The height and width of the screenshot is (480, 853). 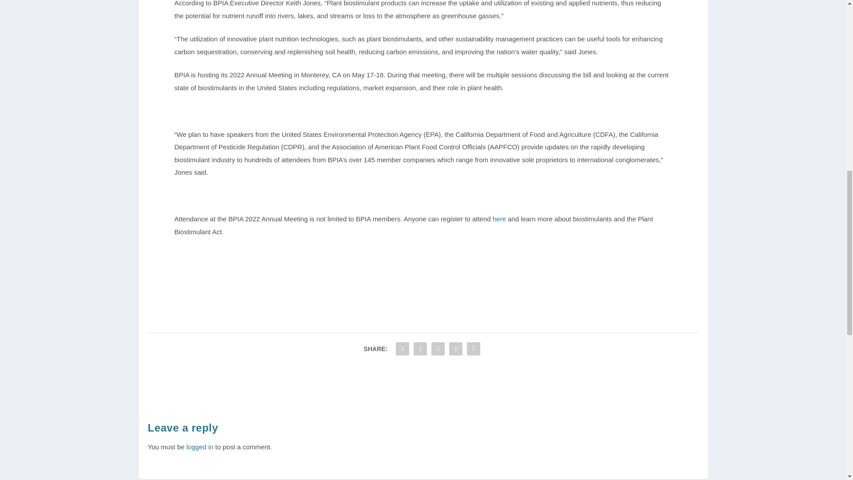 What do you see at coordinates (456, 348) in the screenshot?
I see `Share "BPIA Supports Biostimulant Act" via Email` at bounding box center [456, 348].